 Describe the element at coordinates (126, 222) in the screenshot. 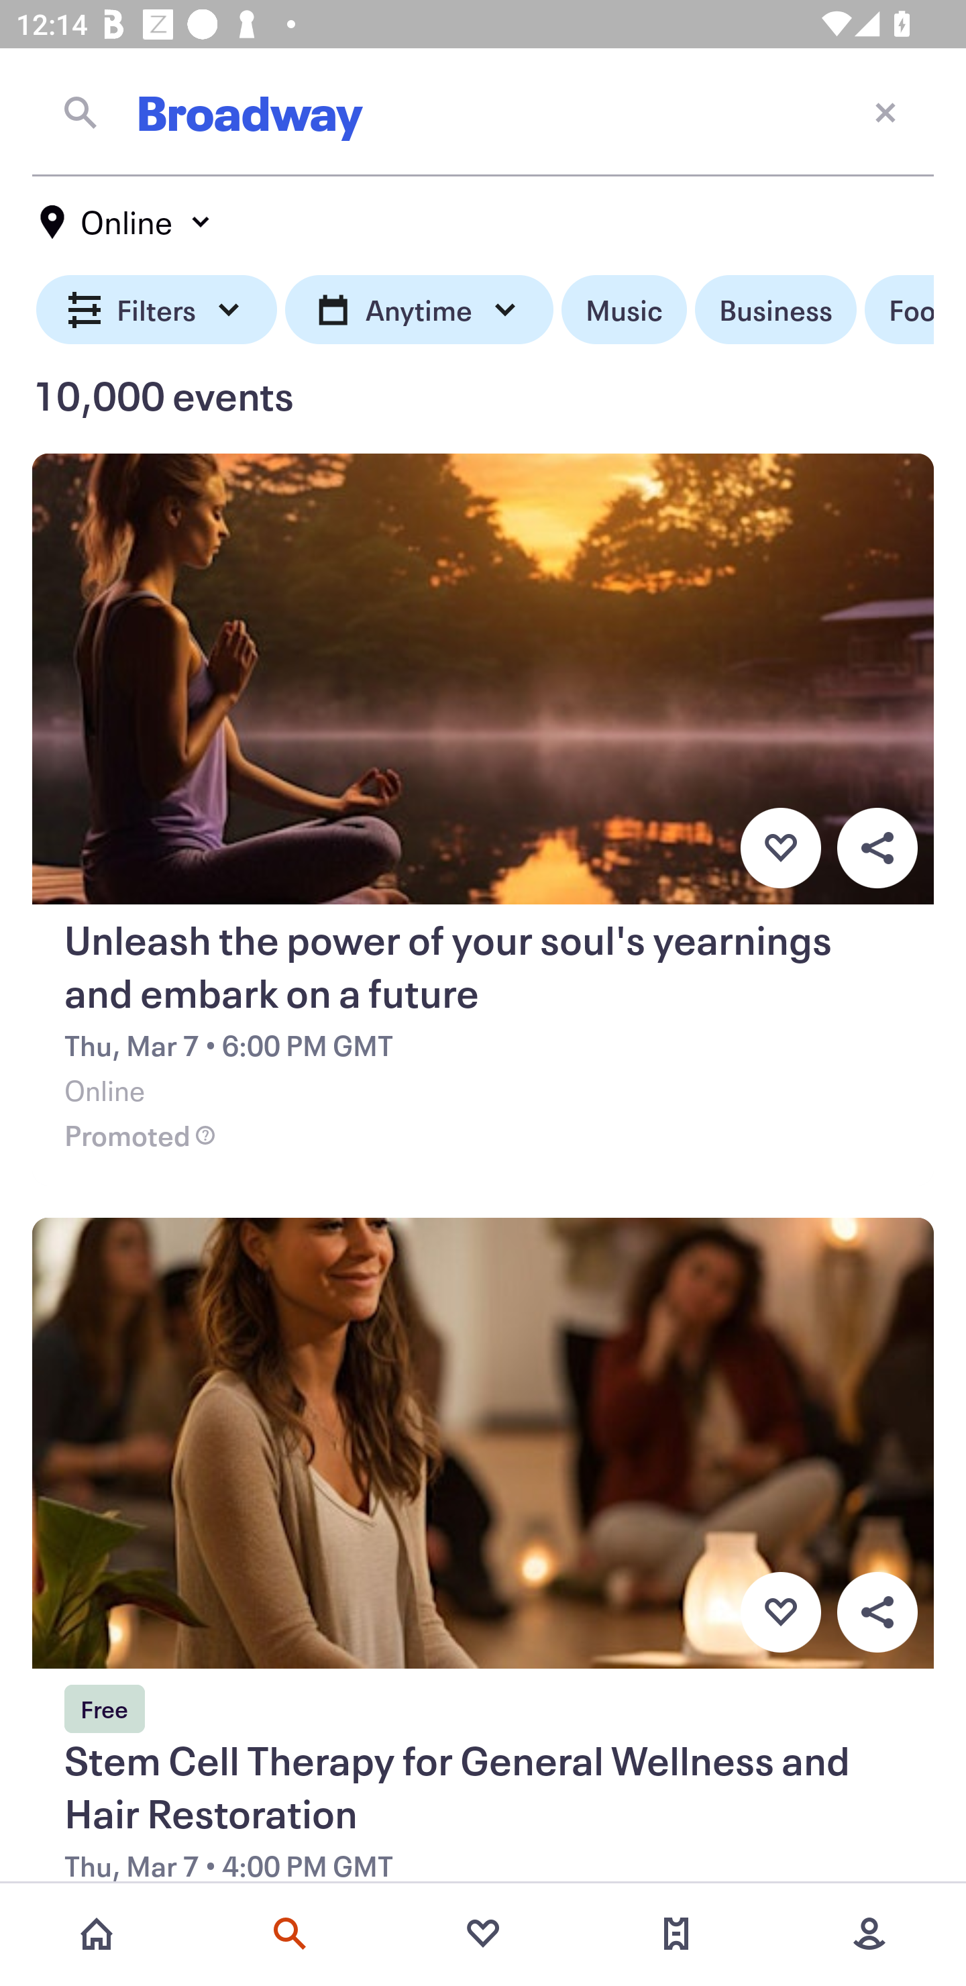

I see `Online` at that location.